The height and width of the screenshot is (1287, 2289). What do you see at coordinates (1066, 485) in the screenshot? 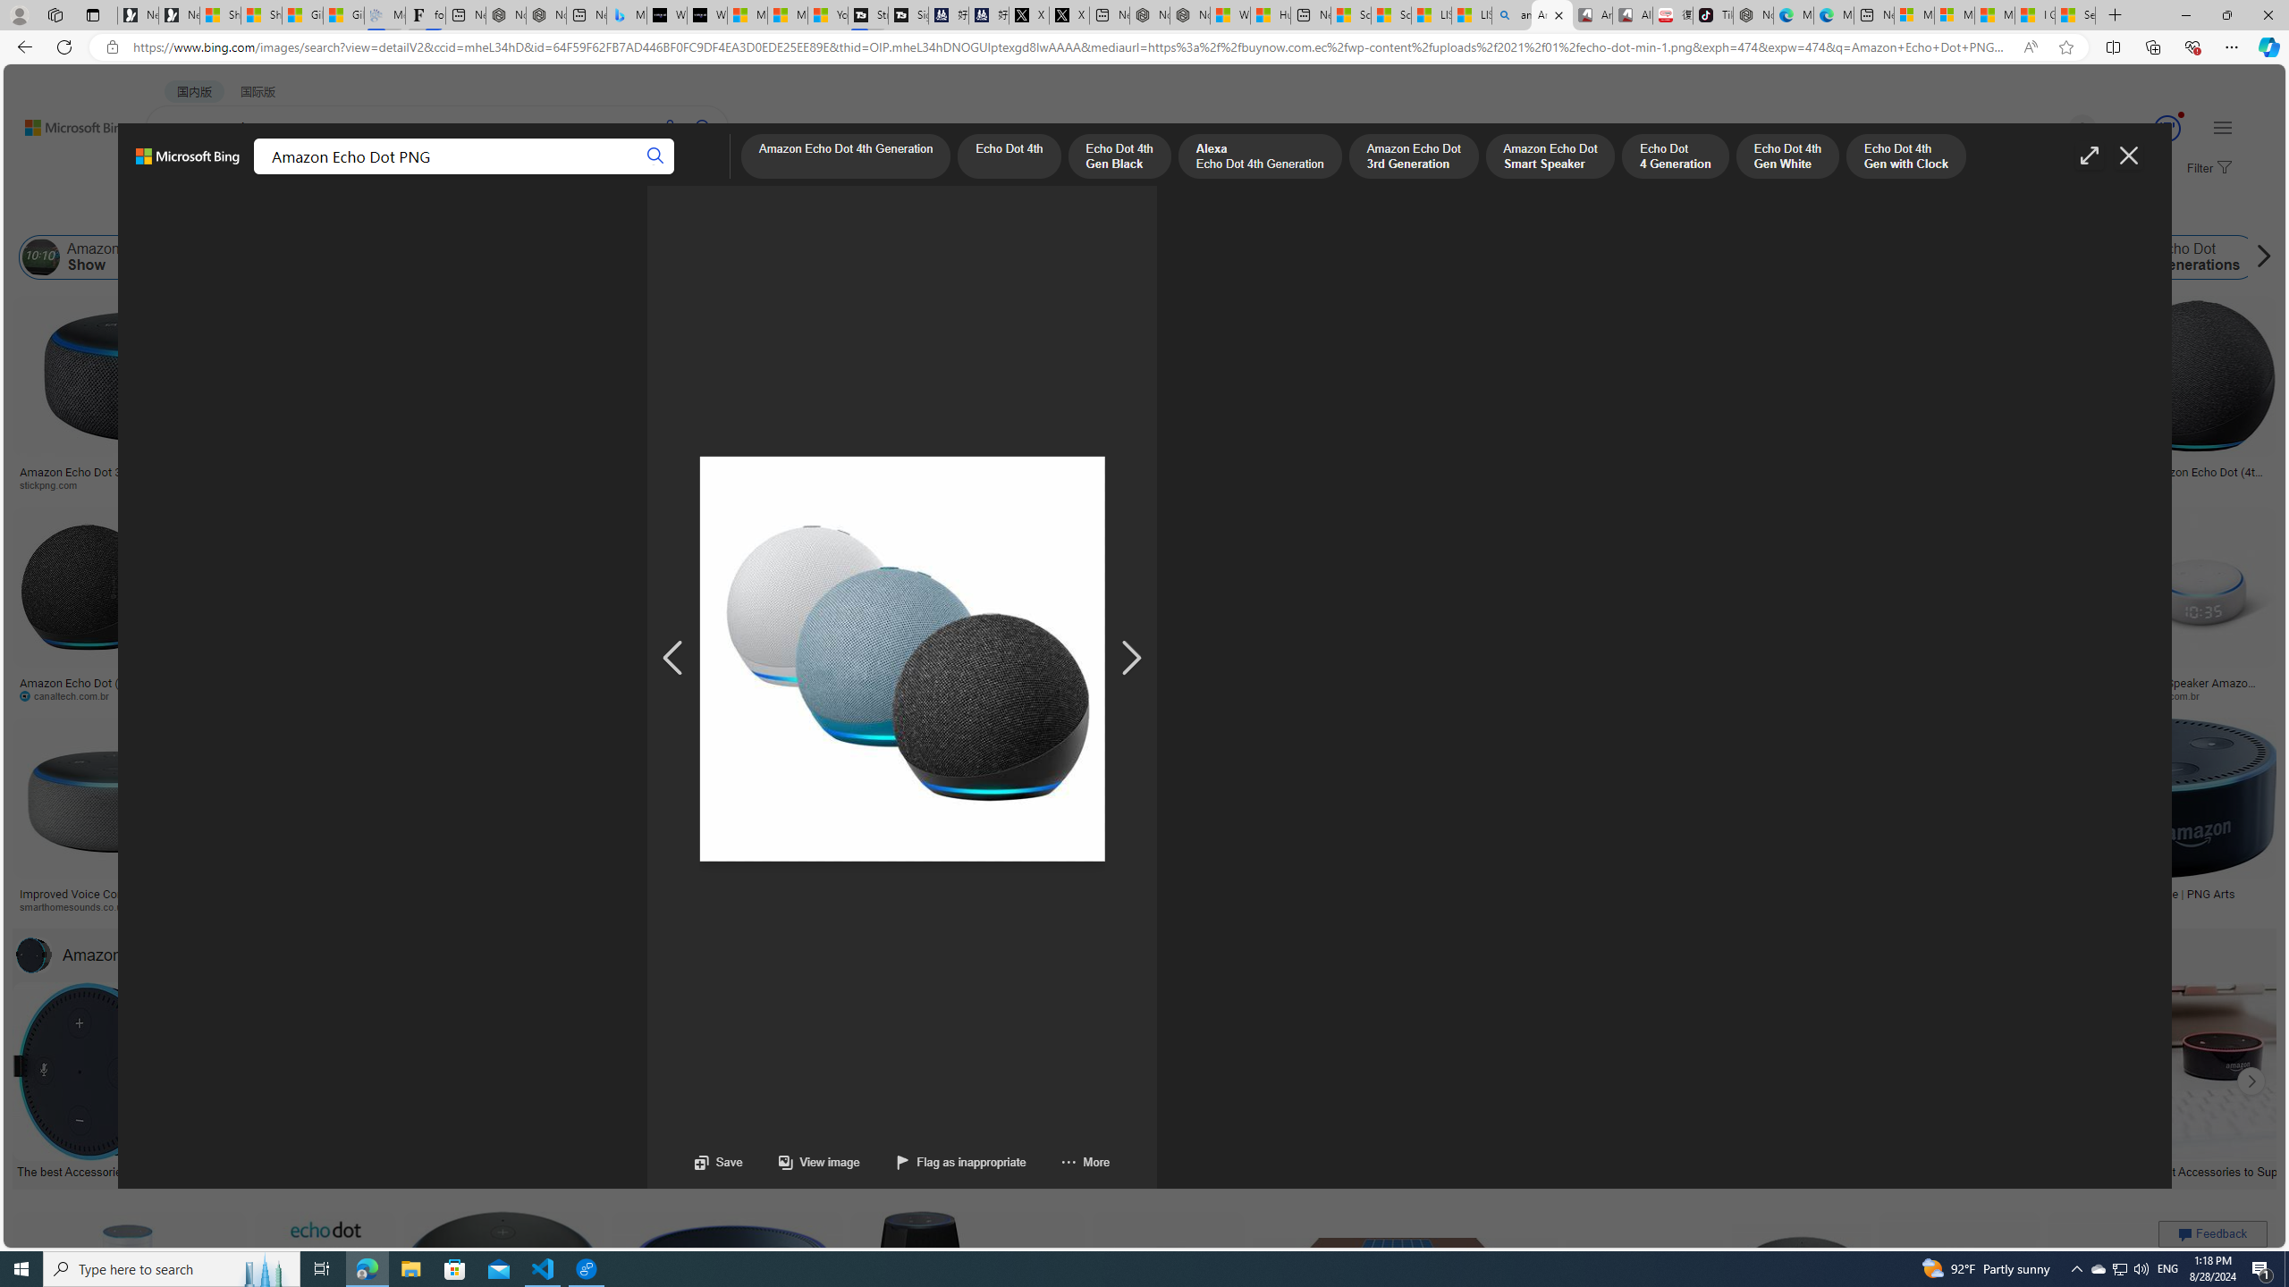
I see `stickpng.com` at bounding box center [1066, 485].